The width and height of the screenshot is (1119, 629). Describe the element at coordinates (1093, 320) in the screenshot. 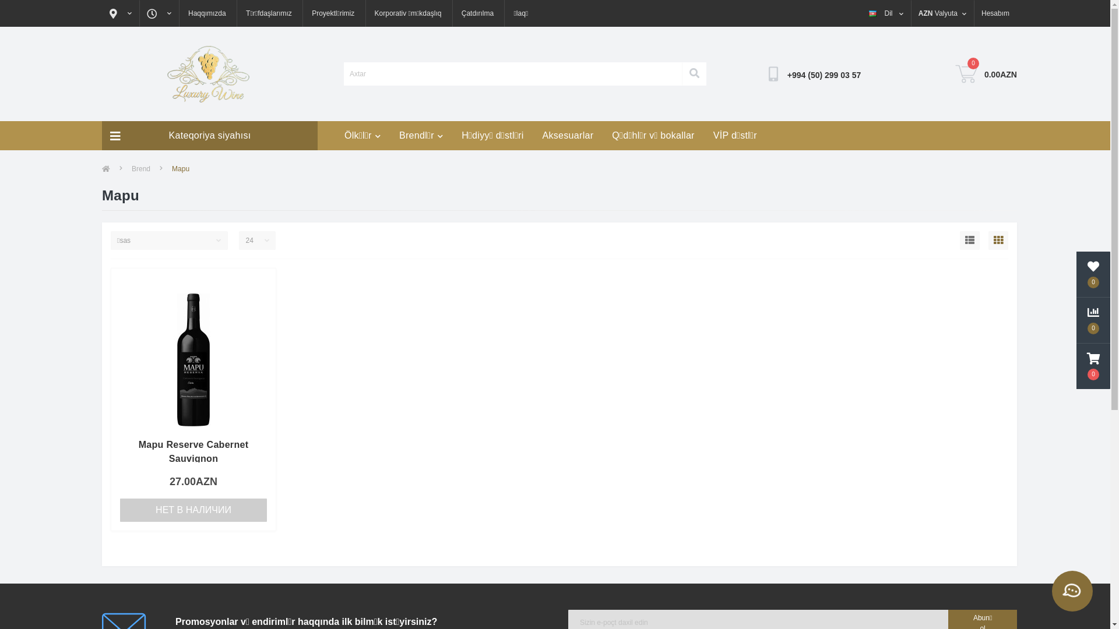

I see `0` at that location.